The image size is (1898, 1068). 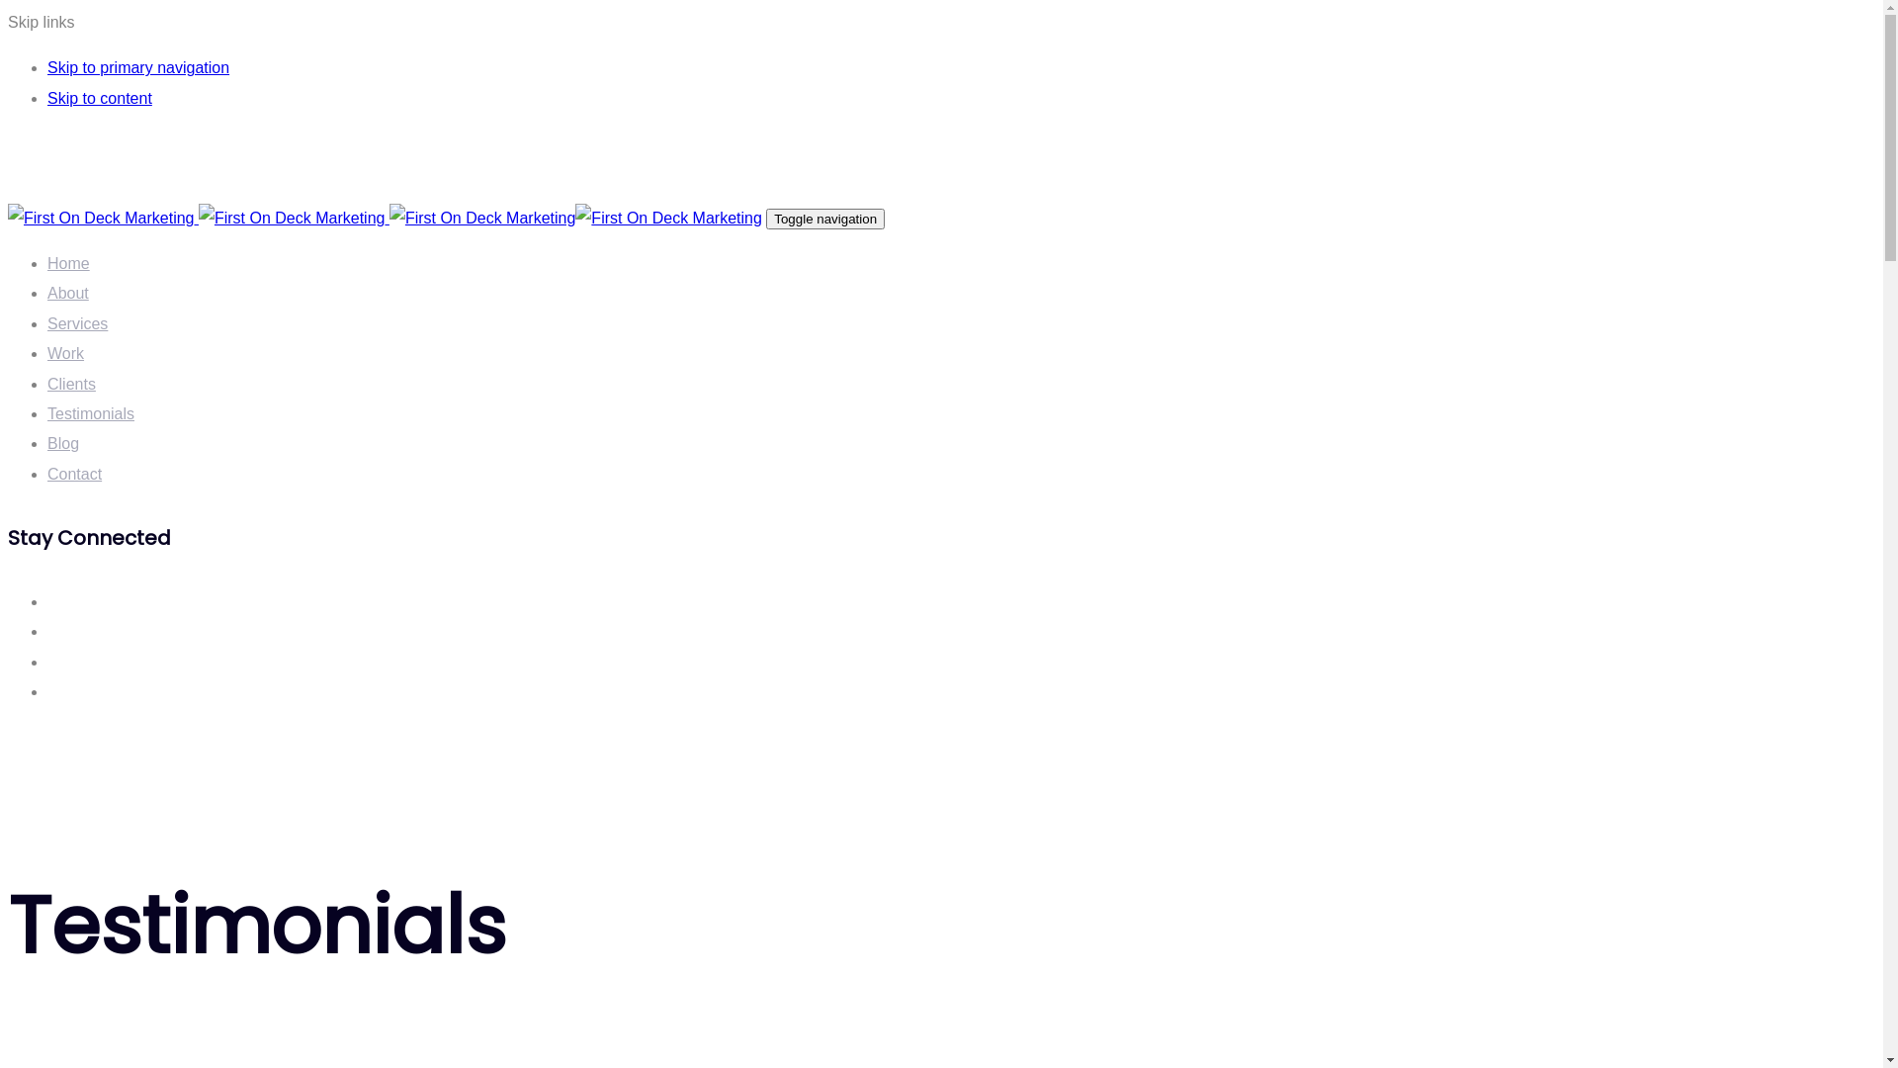 What do you see at coordinates (68, 293) in the screenshot?
I see `About` at bounding box center [68, 293].